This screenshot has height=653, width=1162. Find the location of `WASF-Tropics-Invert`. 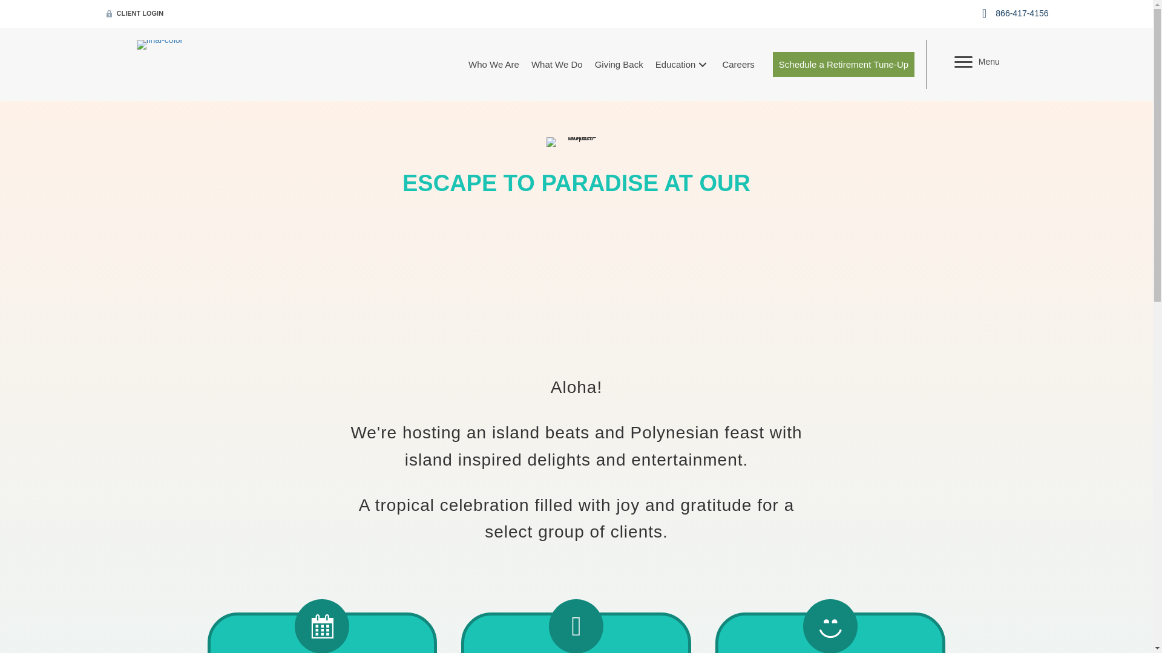

WASF-Tropics-Invert is located at coordinates (576, 141).